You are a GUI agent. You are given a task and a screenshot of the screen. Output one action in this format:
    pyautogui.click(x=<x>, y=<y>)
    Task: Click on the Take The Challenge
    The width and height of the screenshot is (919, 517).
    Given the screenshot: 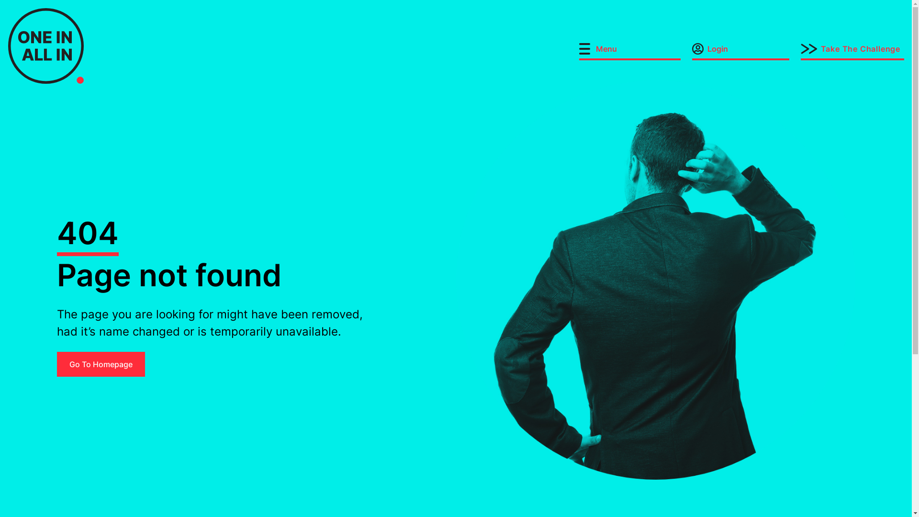 What is the action you would take?
    pyautogui.click(x=852, y=52)
    